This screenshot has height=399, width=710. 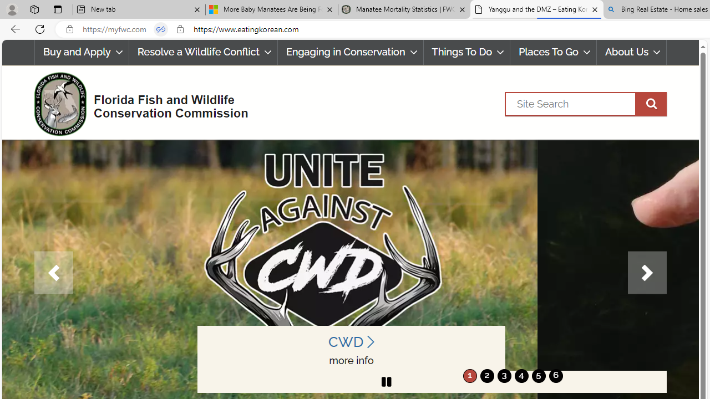 I want to click on Manatee Mortality Statistics | FWC, so click(x=404, y=10).